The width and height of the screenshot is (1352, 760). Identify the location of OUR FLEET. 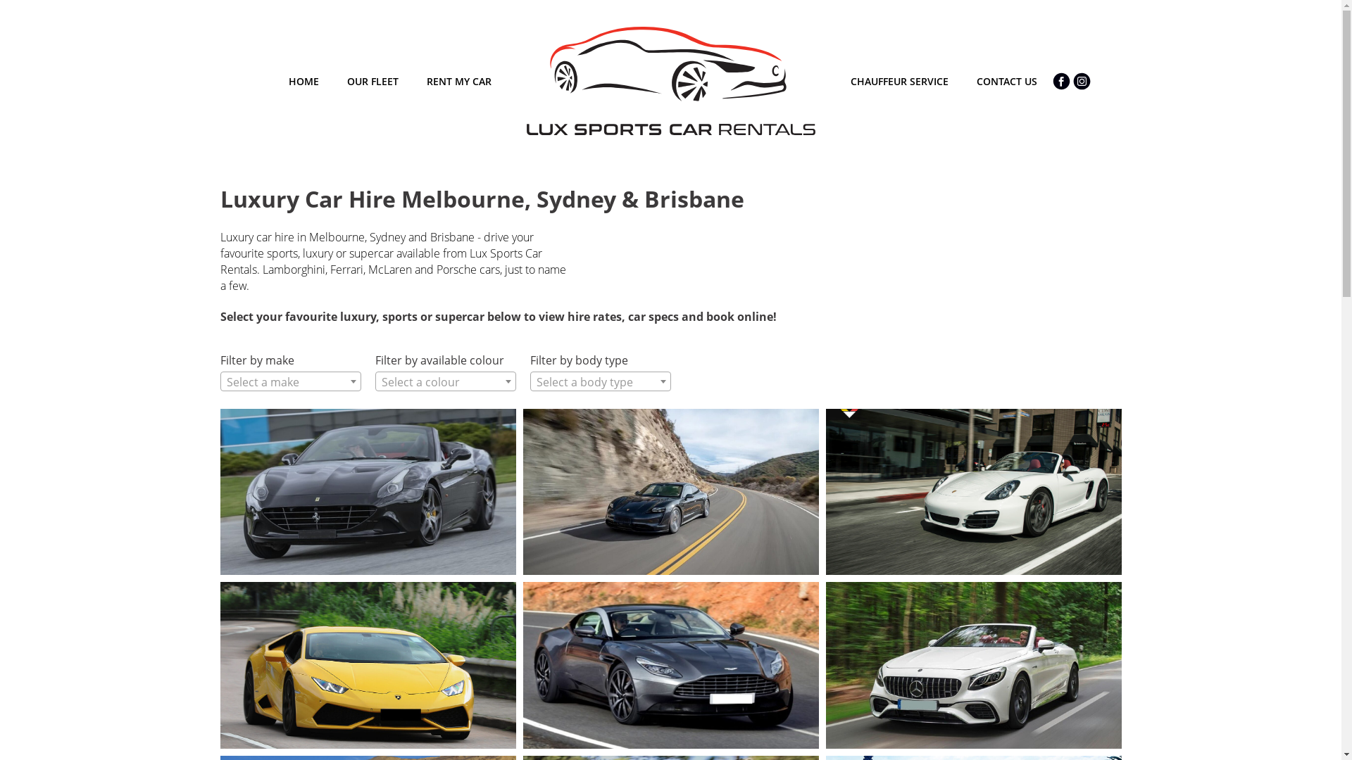
(372, 82).